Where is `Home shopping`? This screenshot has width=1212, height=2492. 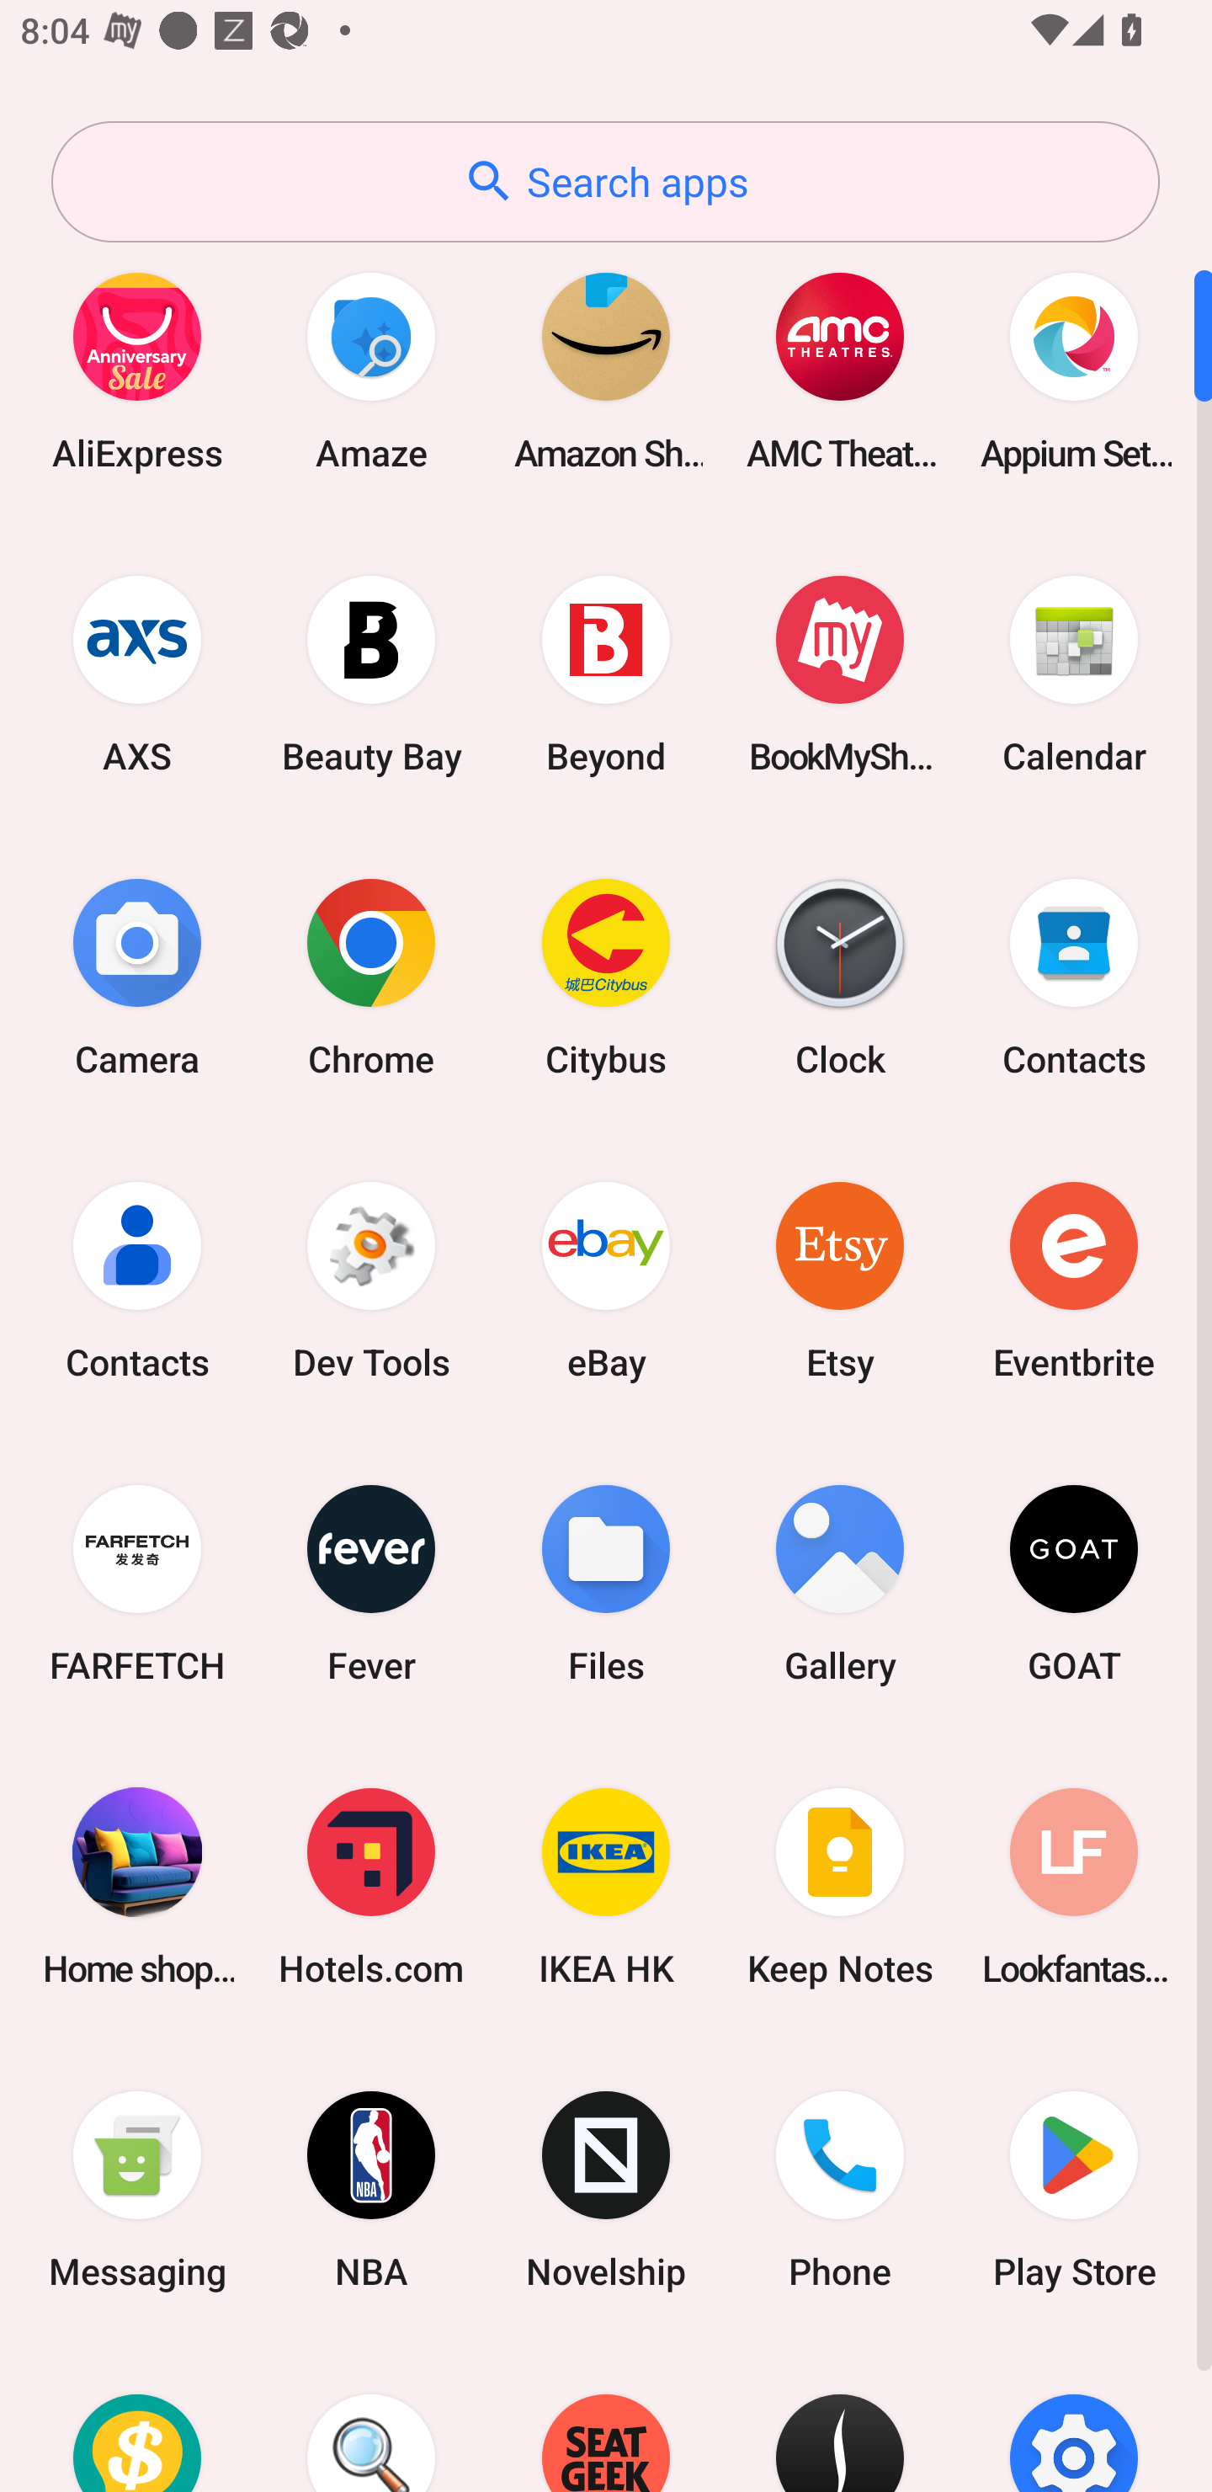 Home shopping is located at coordinates (137, 1886).